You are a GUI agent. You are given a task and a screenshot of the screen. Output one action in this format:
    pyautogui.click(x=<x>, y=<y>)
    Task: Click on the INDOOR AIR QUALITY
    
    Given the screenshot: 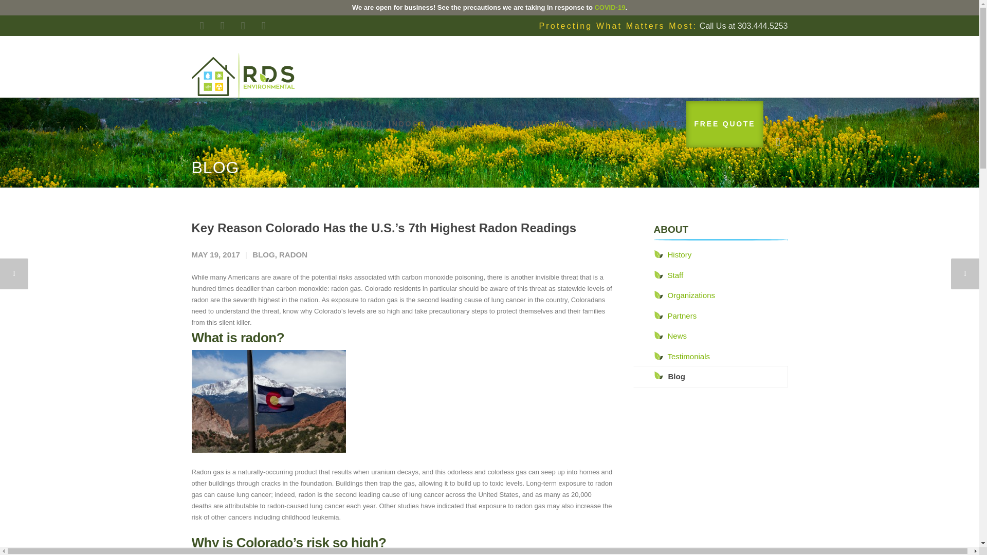 What is the action you would take?
    pyautogui.click(x=440, y=123)
    